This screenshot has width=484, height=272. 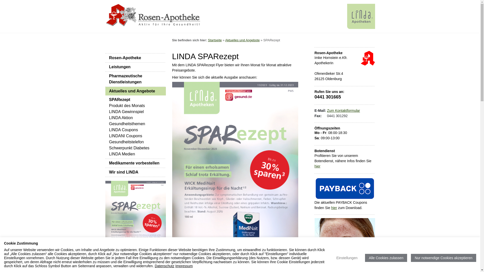 What do you see at coordinates (386, 258) in the screenshot?
I see `Alle Cookies zulassen` at bounding box center [386, 258].